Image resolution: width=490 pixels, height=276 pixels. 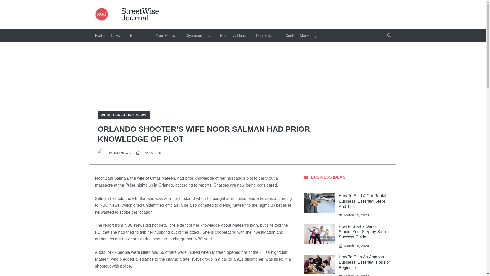 I want to click on Real Estate, so click(x=265, y=36).